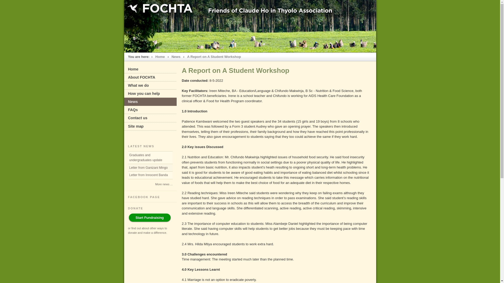 This screenshot has width=504, height=283. Describe the element at coordinates (150, 110) in the screenshot. I see `FAQs` at that location.